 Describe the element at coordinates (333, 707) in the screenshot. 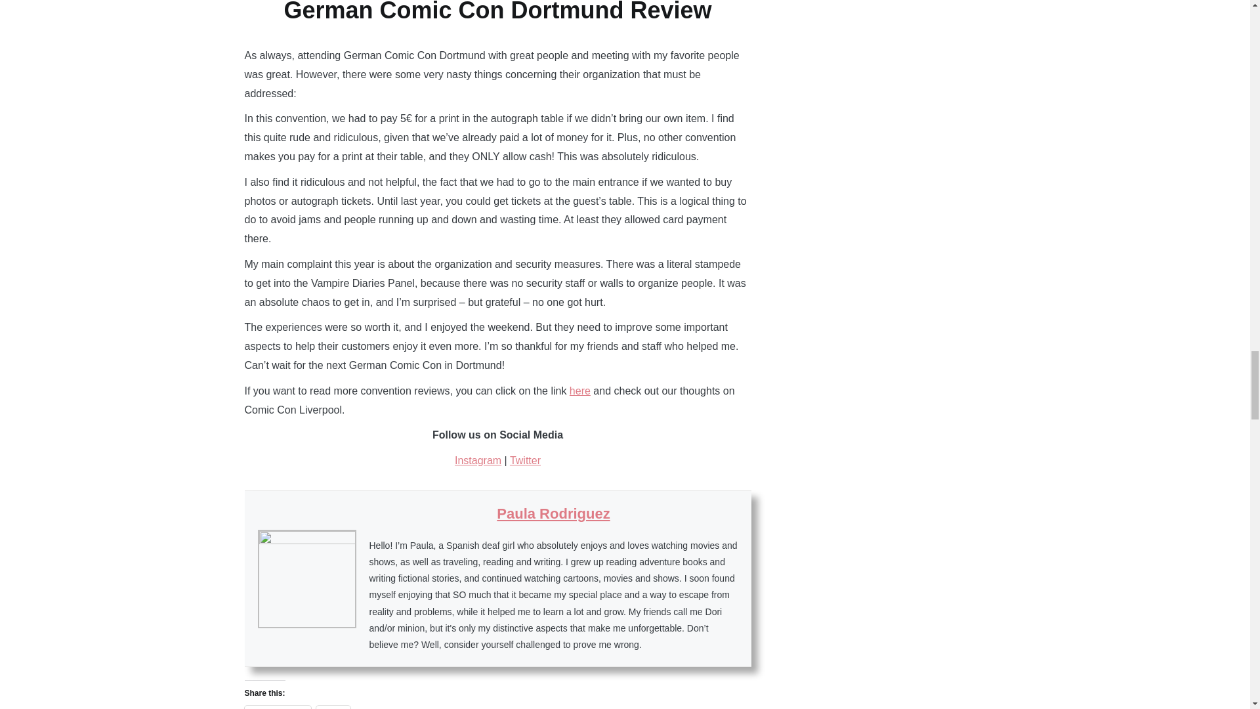

I see `X` at that location.